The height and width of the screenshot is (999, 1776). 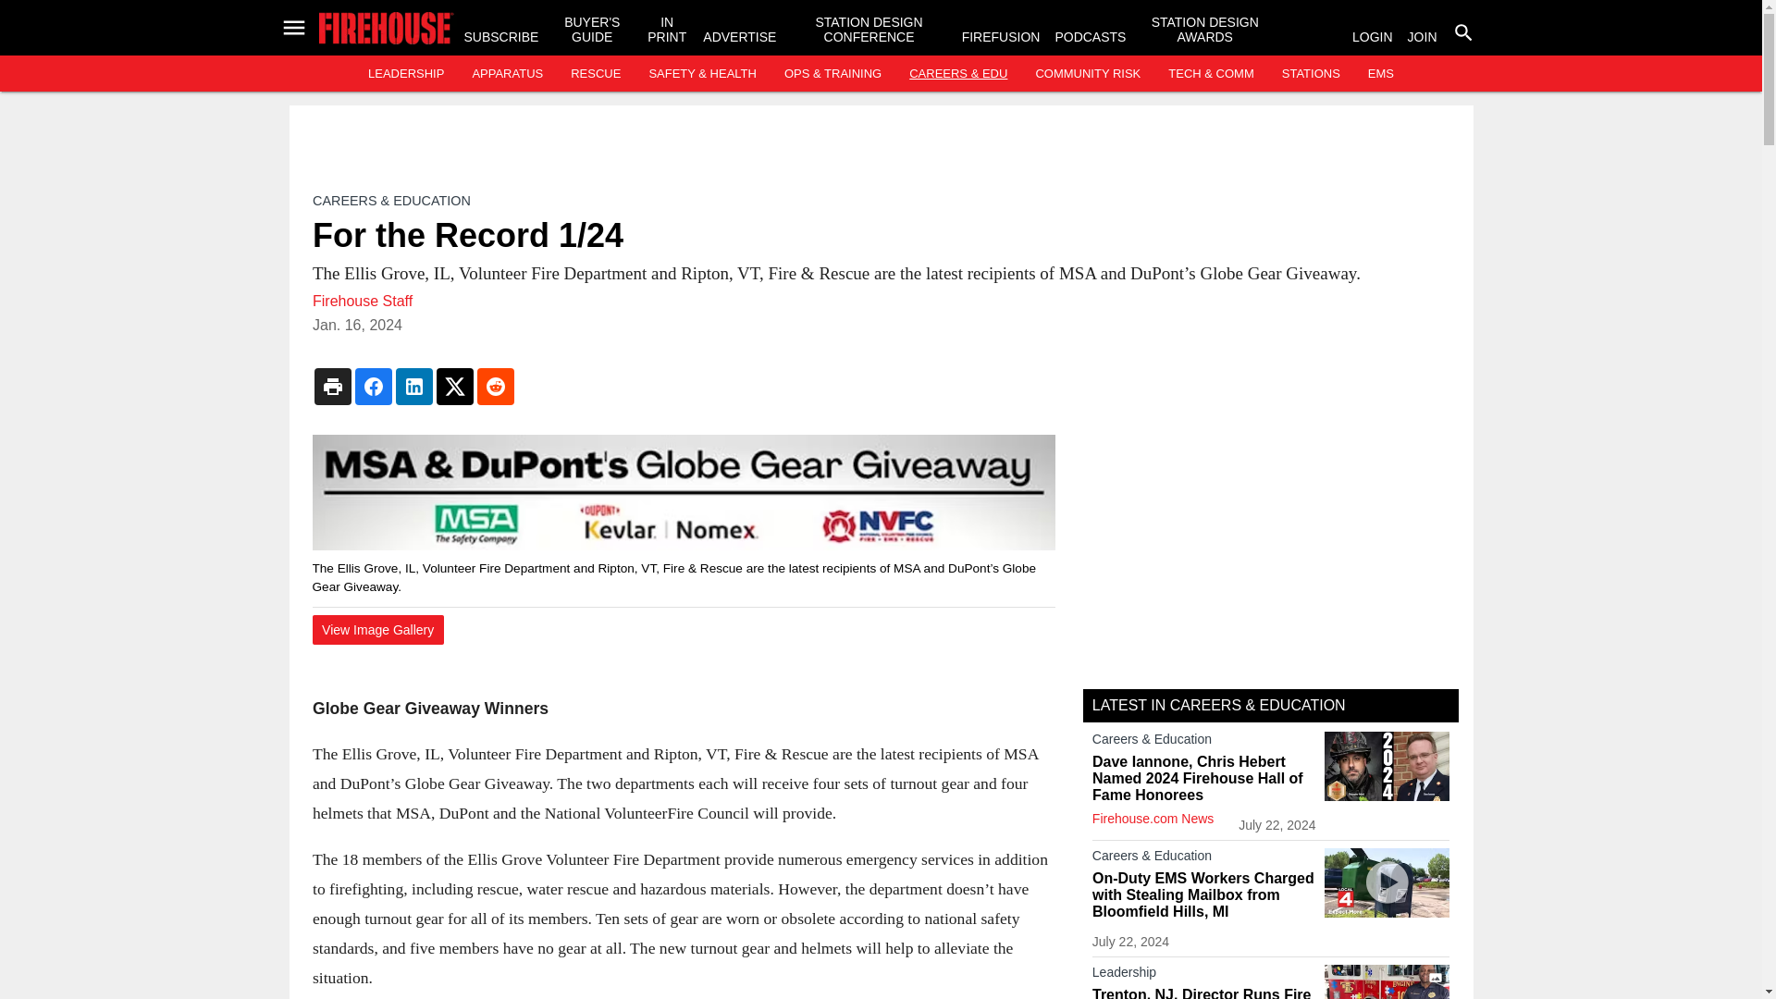 What do you see at coordinates (1088, 74) in the screenshot?
I see `COMMUNITY RISK` at bounding box center [1088, 74].